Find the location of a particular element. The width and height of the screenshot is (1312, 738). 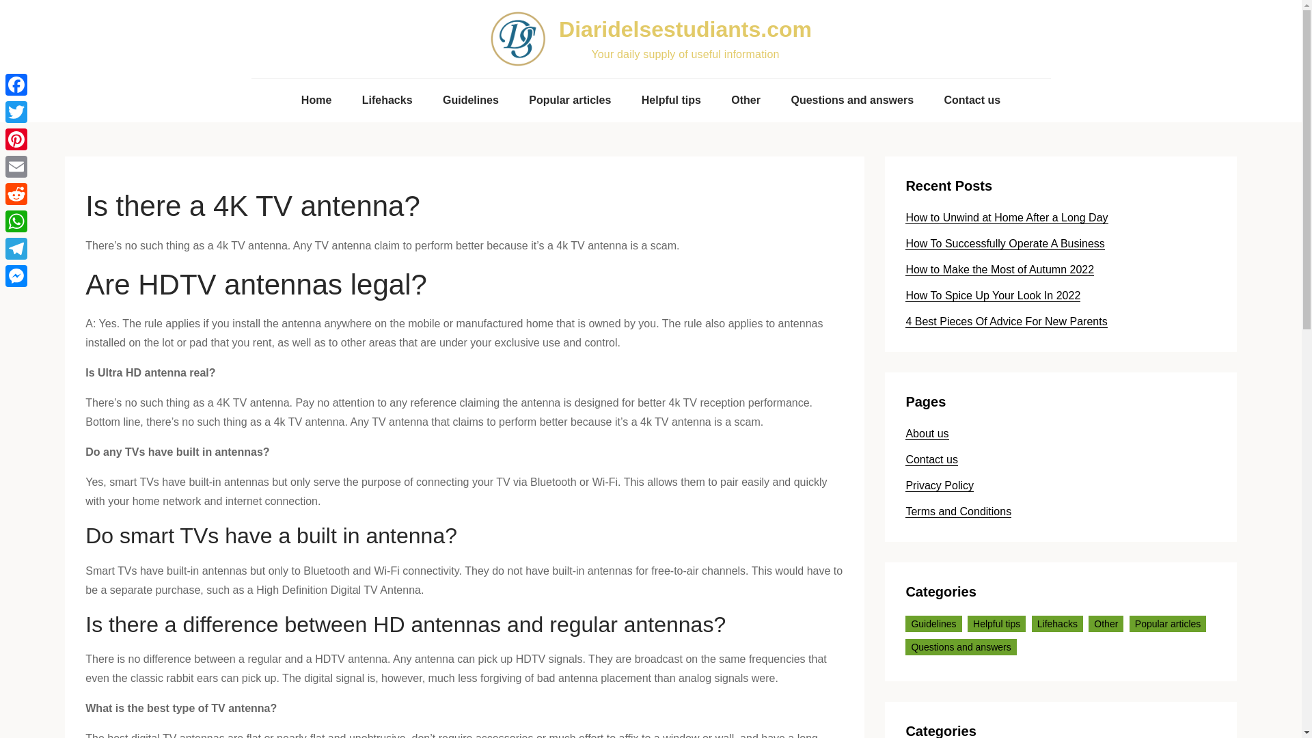

Facebook is located at coordinates (16, 84).